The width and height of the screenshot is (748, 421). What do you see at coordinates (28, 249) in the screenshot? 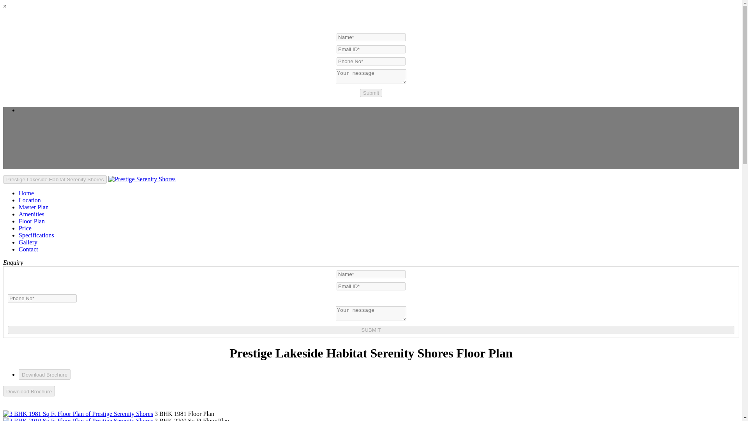
I see `Contact` at bounding box center [28, 249].